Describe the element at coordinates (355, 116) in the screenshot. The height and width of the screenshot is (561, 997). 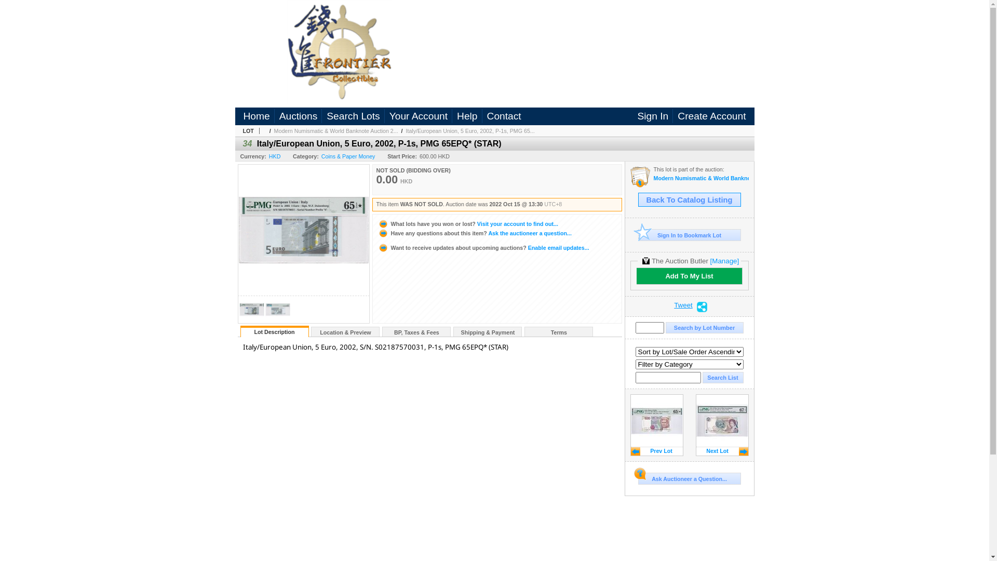
I see `Search Lots` at that location.